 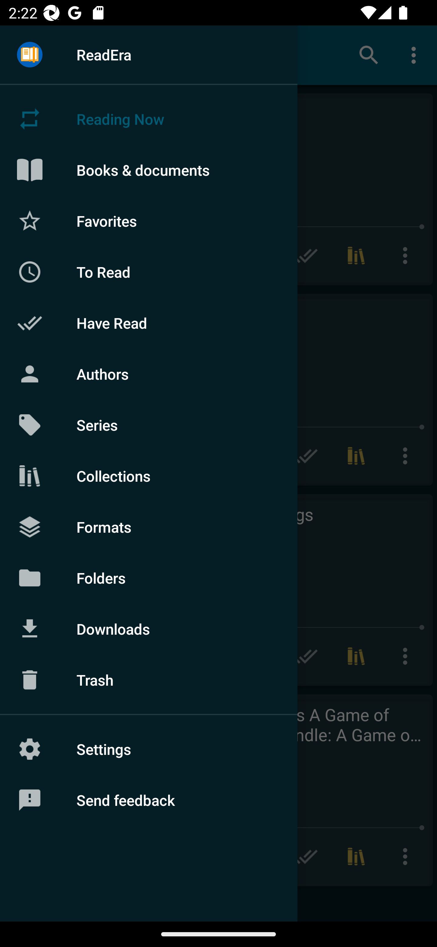 I want to click on Settings, so click(x=149, y=749).